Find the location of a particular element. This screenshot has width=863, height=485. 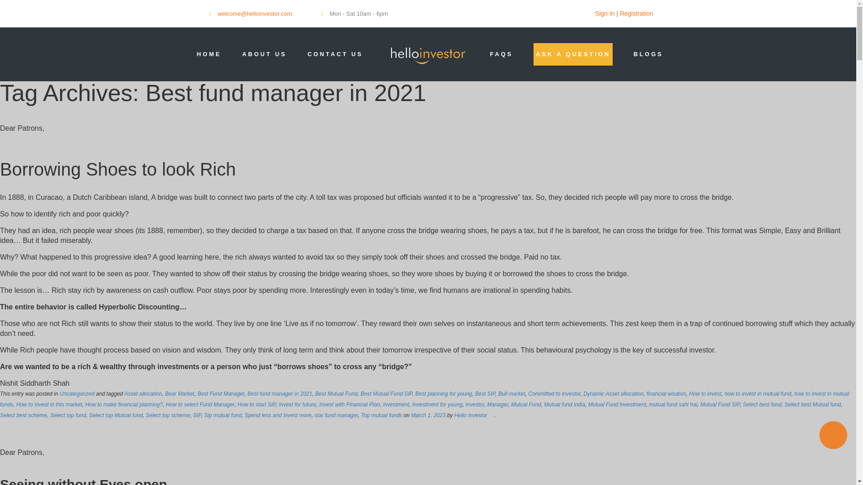

Invest for future is located at coordinates (297, 405).